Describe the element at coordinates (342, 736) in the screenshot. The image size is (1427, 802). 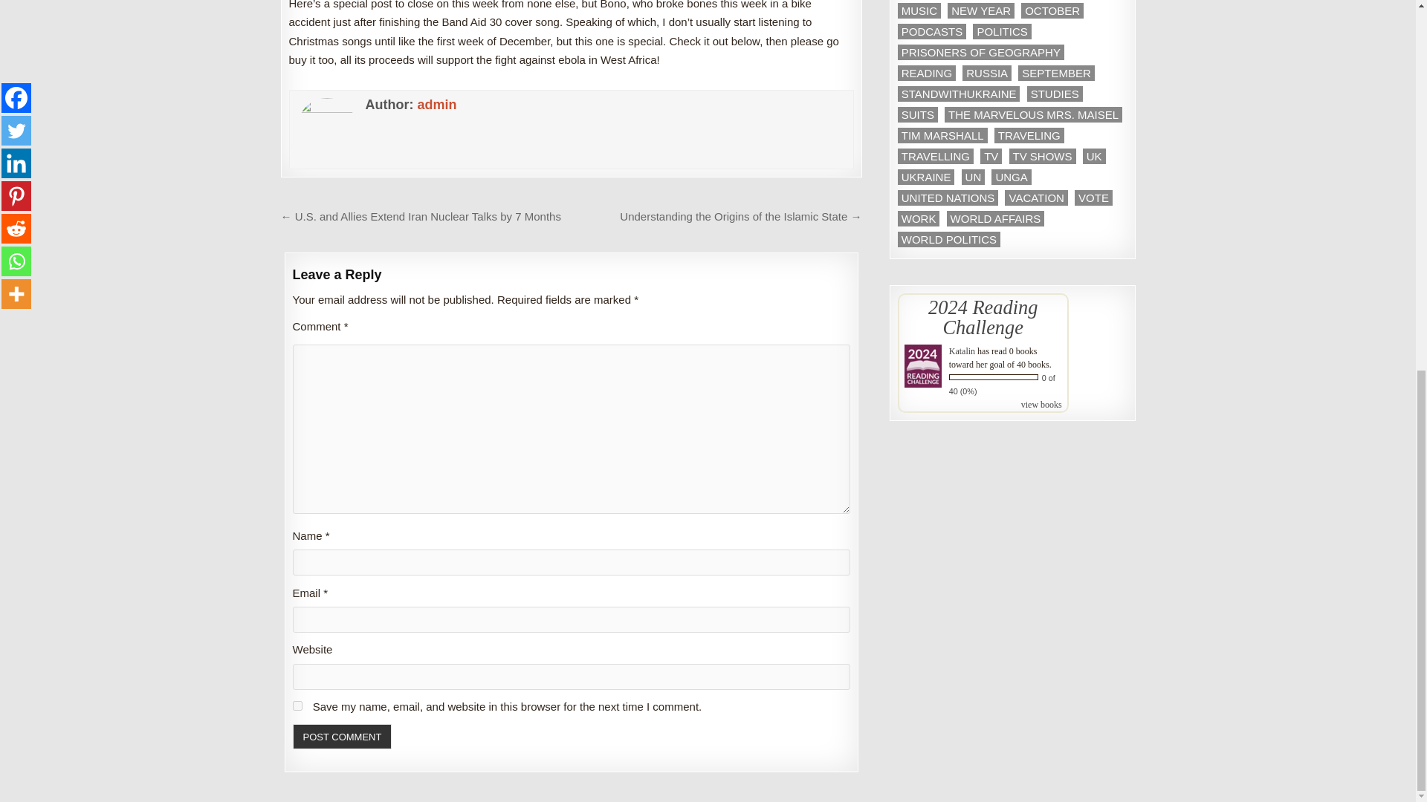
I see `Post Comment` at that location.